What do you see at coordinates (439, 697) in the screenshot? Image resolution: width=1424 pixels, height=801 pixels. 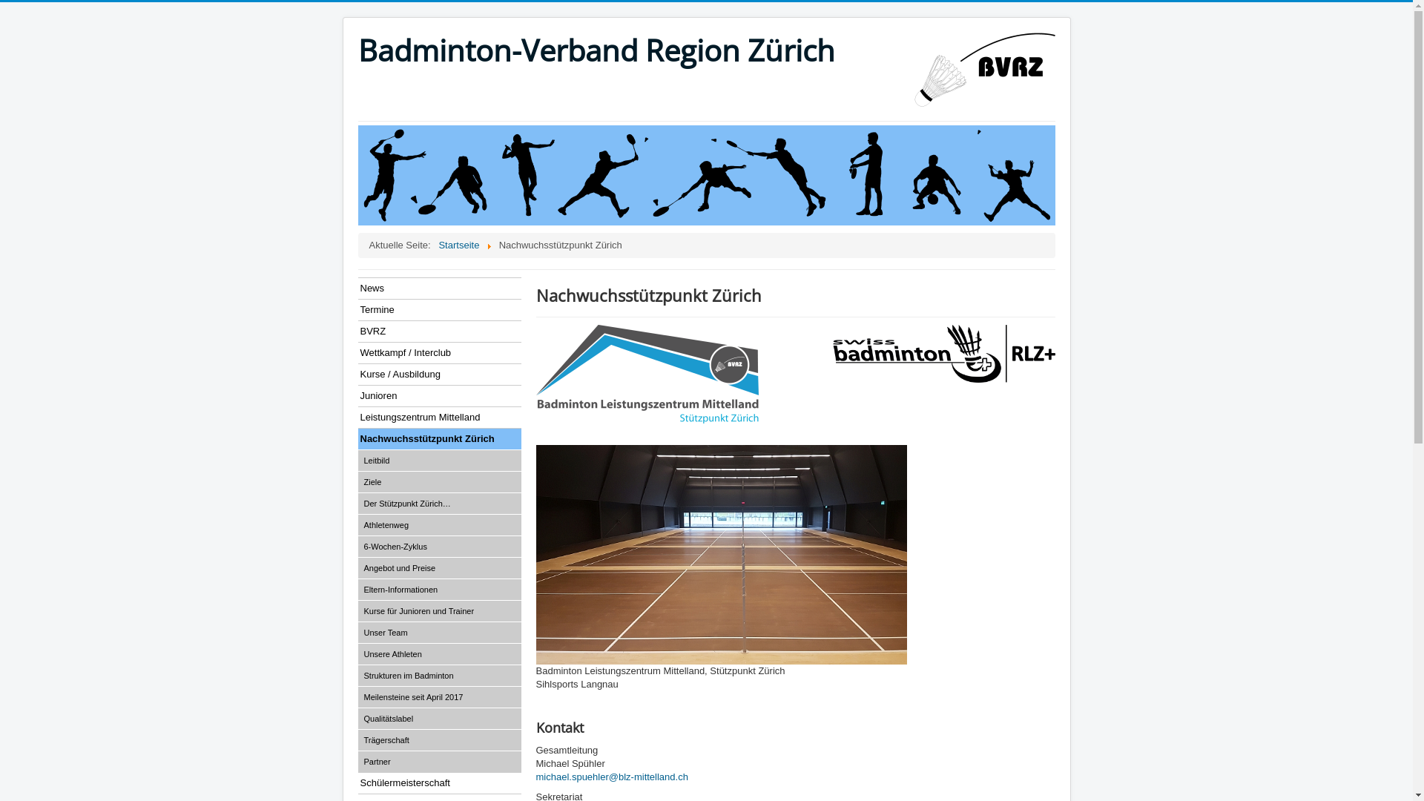 I see `Meilensteine seit April 2017` at bounding box center [439, 697].